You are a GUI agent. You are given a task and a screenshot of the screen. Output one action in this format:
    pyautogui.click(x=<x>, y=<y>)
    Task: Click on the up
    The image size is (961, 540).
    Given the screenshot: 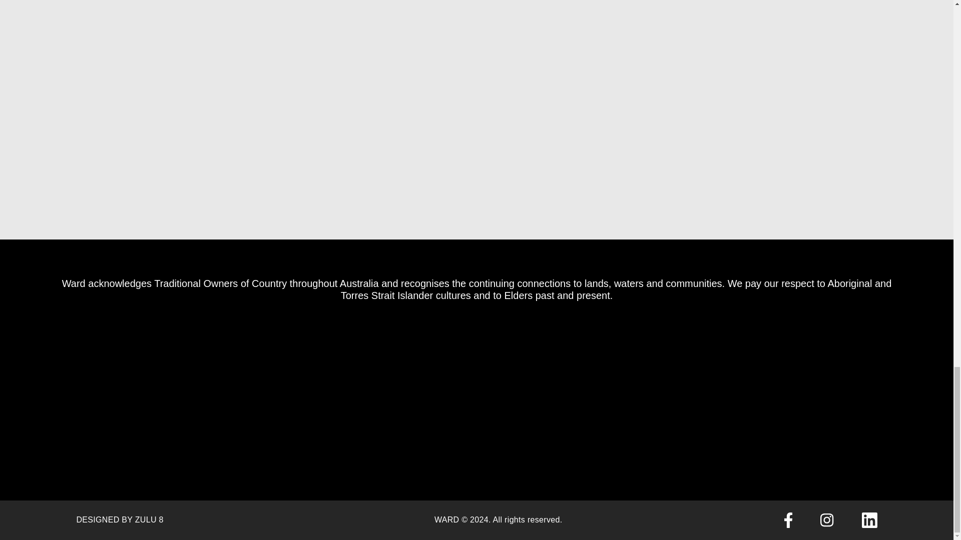 What is the action you would take?
    pyautogui.click(x=843, y=193)
    